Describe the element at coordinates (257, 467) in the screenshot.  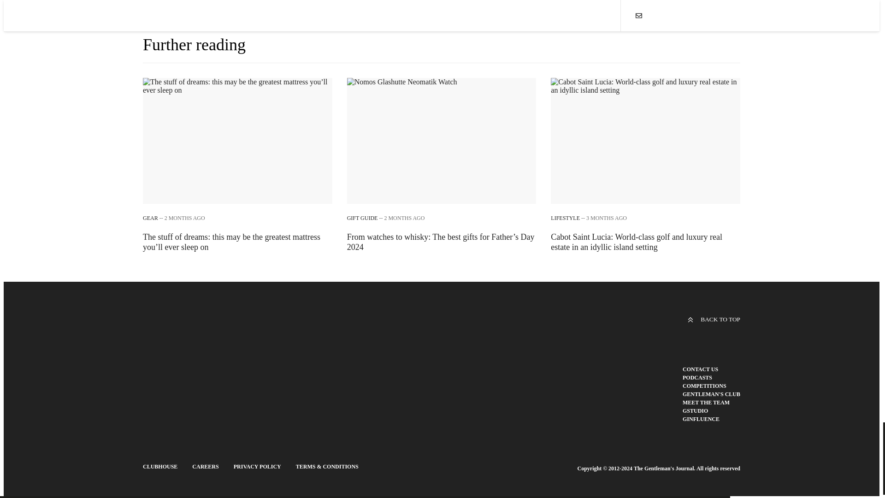
I see `PRIVACY POLICY` at that location.